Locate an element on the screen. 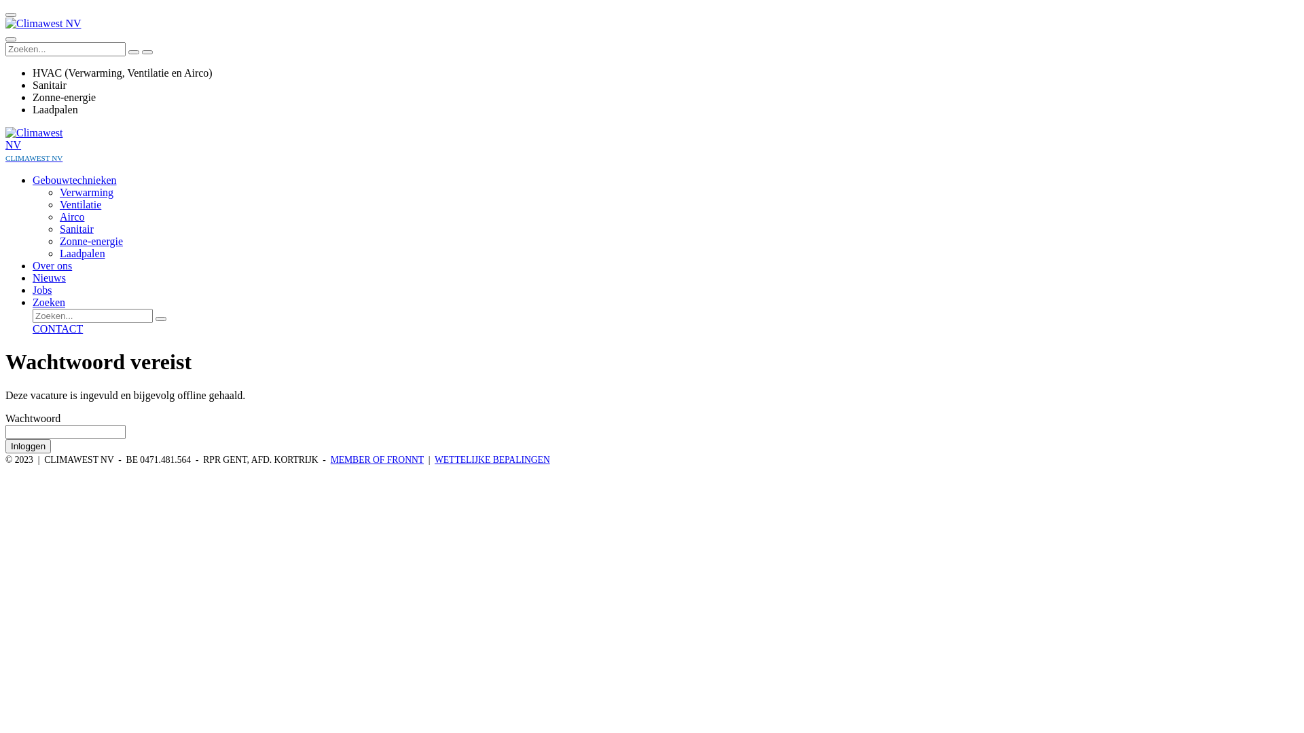  Nieuws is located at coordinates (49, 278).